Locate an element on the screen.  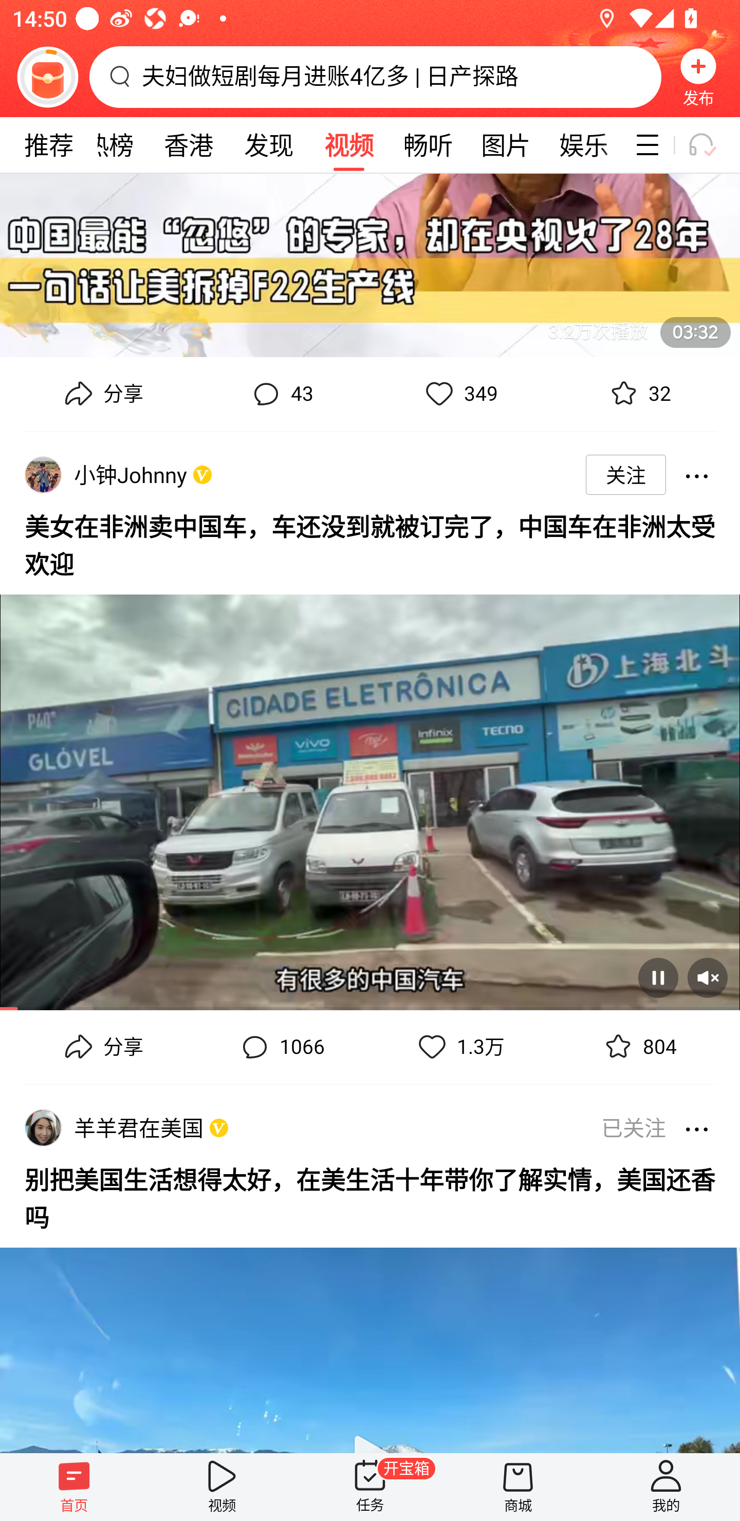
评论,1066 1066 is located at coordinates (281, 1047).